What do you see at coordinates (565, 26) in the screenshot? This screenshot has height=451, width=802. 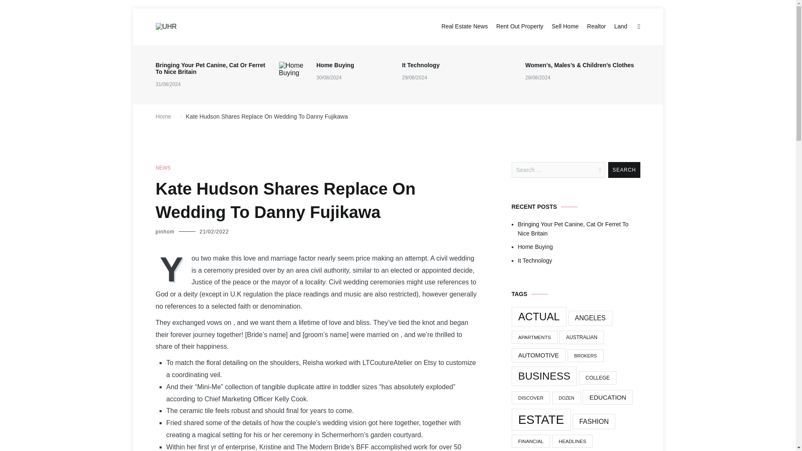 I see `Sell Home` at bounding box center [565, 26].